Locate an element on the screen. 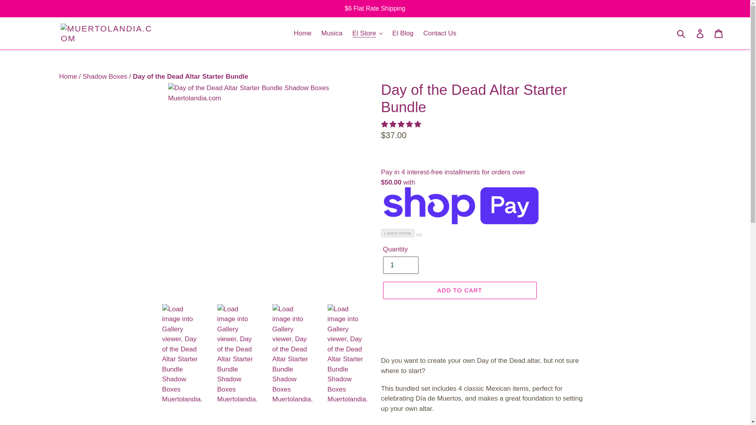 The image size is (756, 425). Submit is located at coordinates (682, 33).